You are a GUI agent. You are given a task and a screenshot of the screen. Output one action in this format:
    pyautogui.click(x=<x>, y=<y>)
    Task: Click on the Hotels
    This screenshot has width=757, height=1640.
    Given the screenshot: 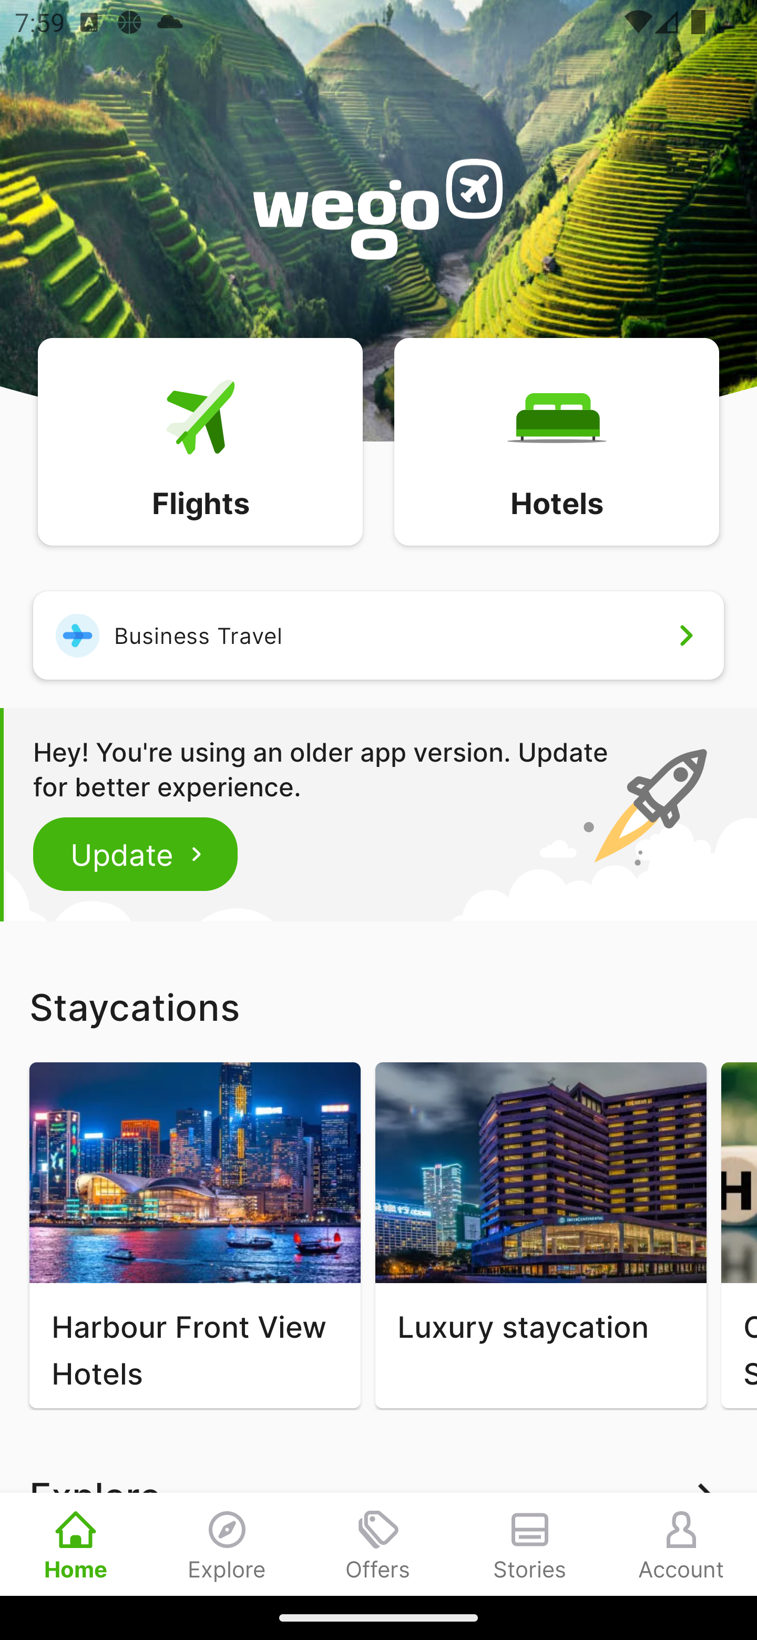 What is the action you would take?
    pyautogui.click(x=556, y=440)
    